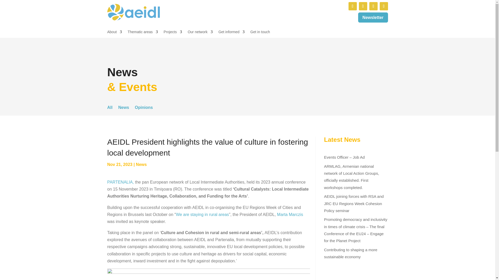  I want to click on Follow on X, so click(363, 6).